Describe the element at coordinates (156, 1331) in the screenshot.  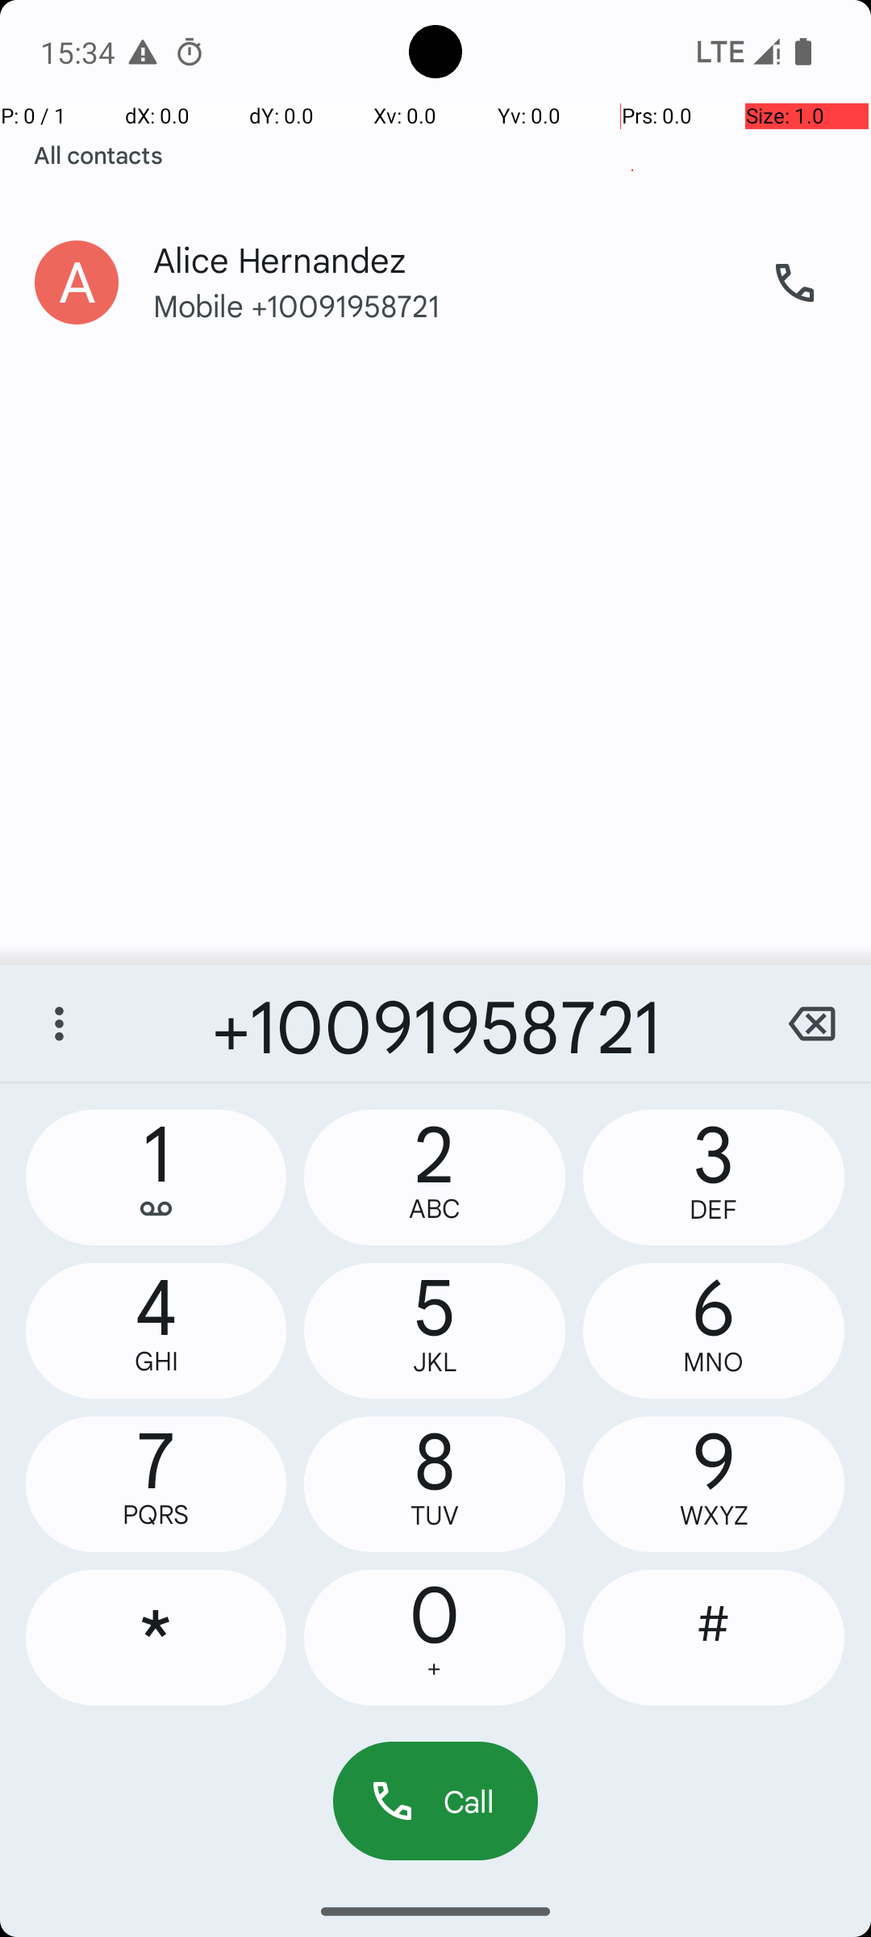
I see `4,GHI` at that location.